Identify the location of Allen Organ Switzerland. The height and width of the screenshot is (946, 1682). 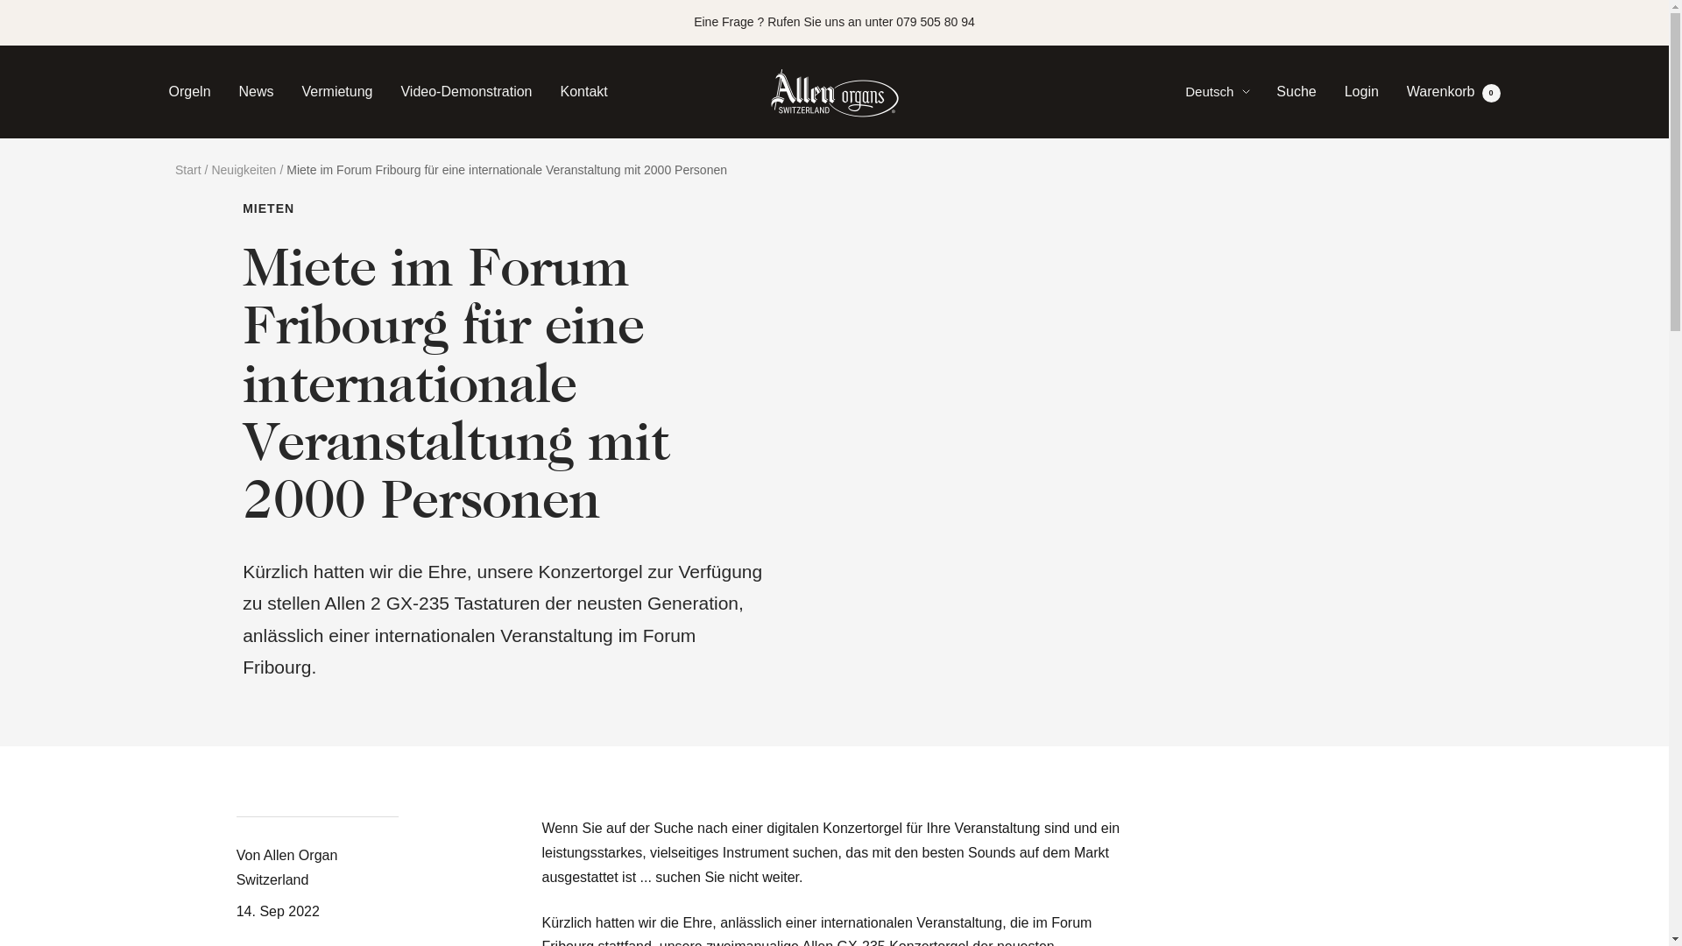
(834, 92).